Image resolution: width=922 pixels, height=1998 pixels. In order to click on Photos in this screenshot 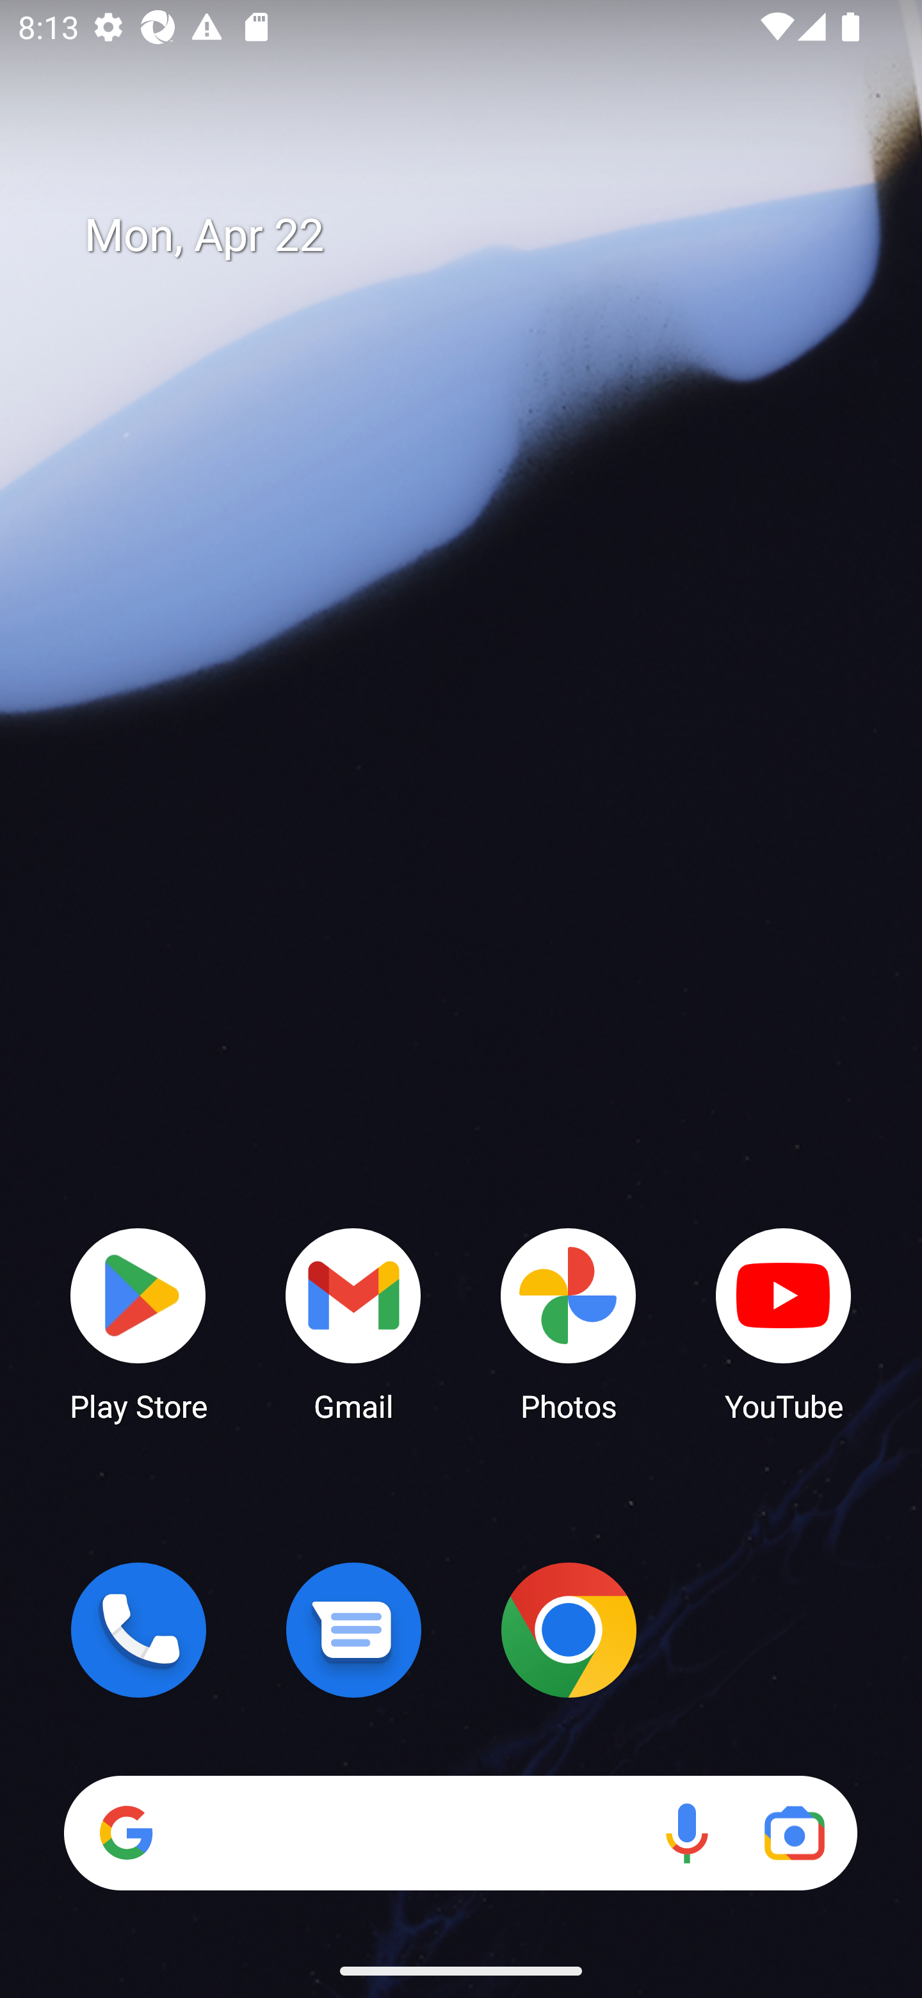, I will do `click(569, 1323)`.